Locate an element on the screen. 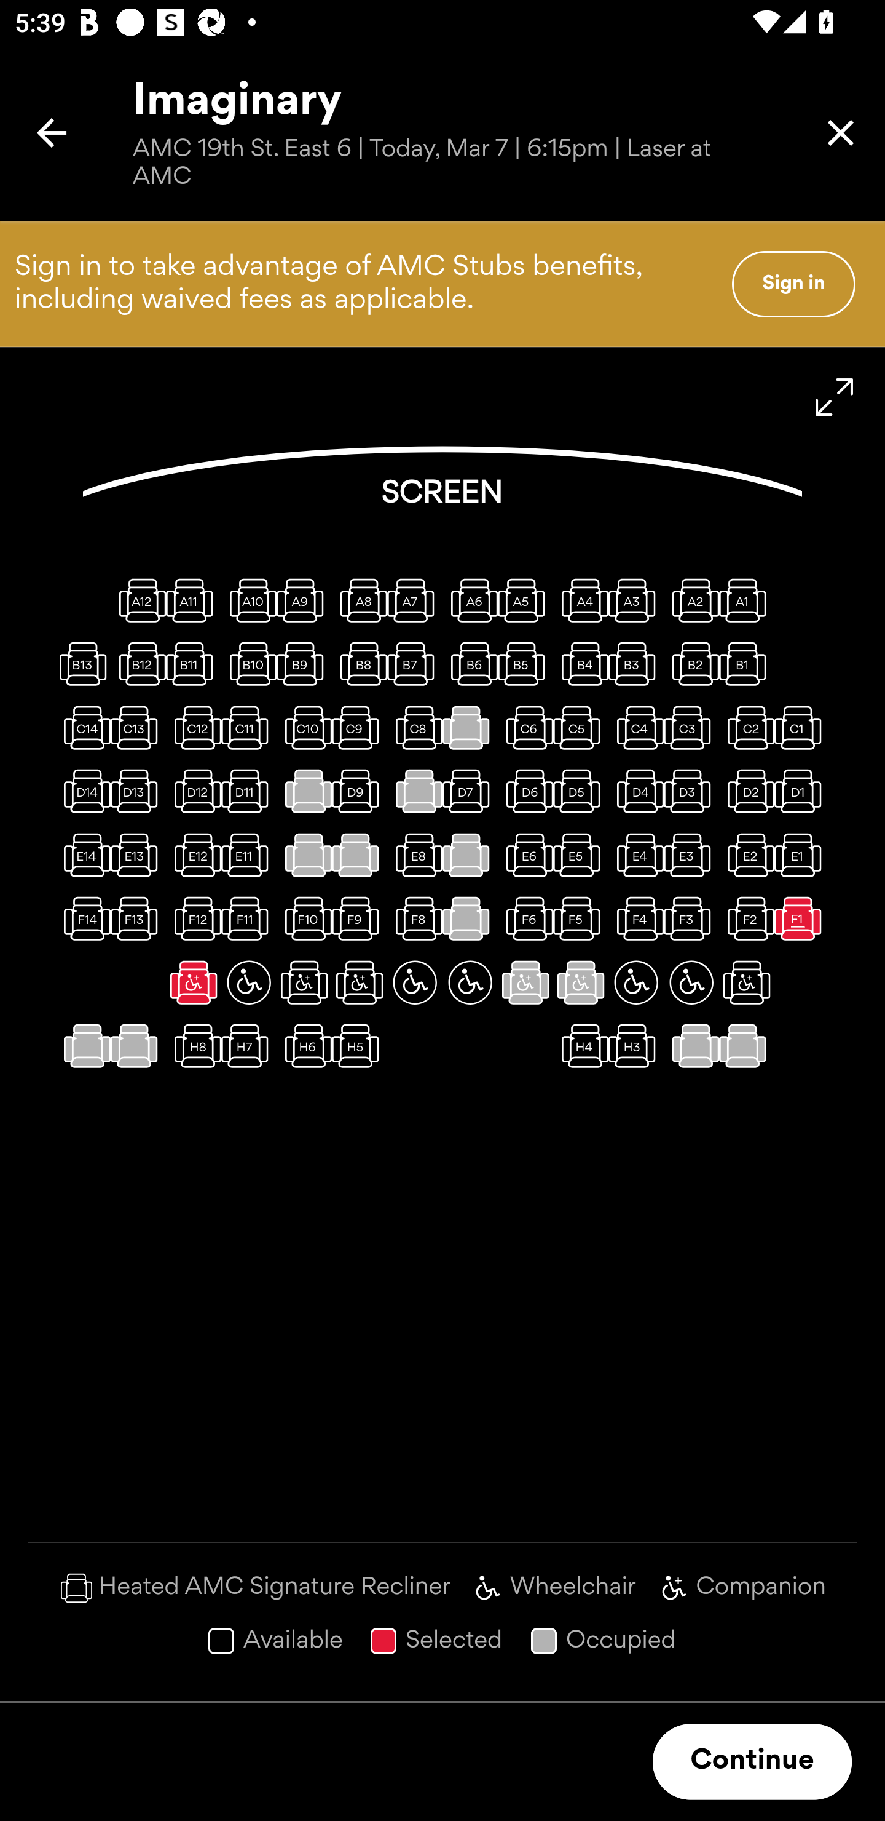 The image size is (885, 1821). B1, Regular seat, available is located at coordinates (746, 663).